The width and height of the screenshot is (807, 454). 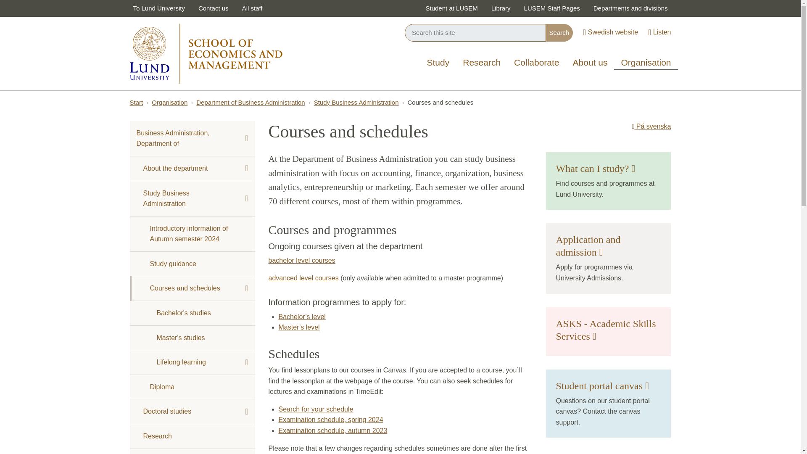 I want to click on Contact us, so click(x=214, y=8).